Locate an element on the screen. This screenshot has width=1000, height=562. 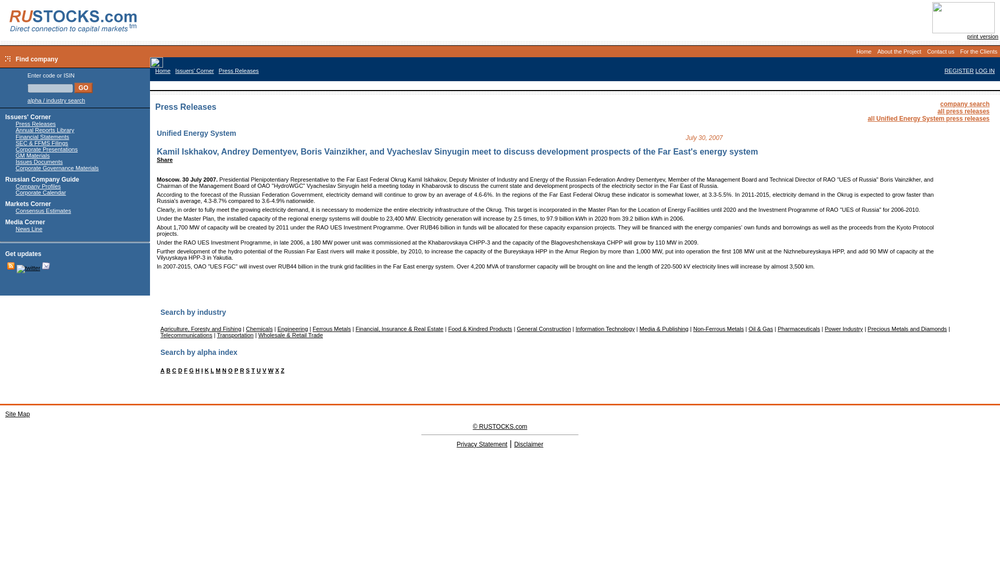
RSS is located at coordinates (10, 266).